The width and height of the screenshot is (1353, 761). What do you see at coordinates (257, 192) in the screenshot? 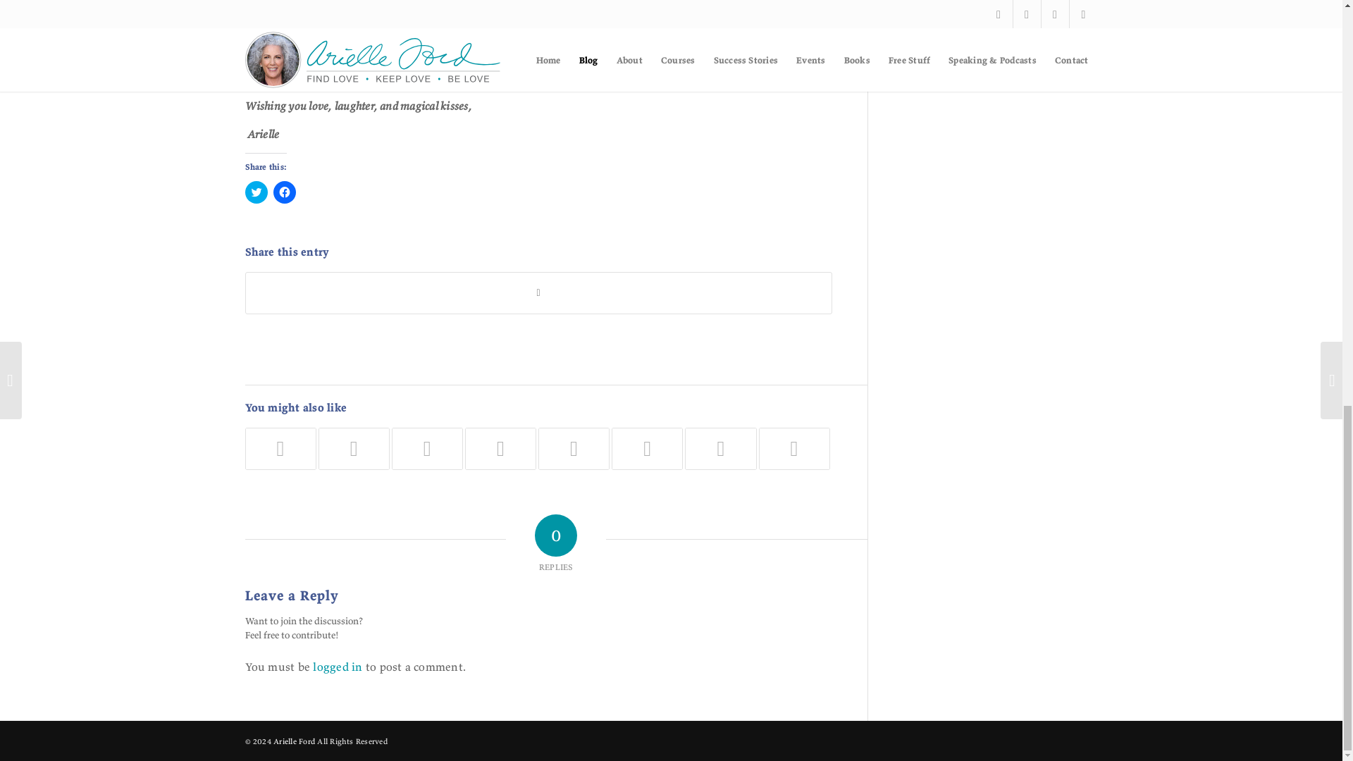
I see `Click to share on Twitter` at bounding box center [257, 192].